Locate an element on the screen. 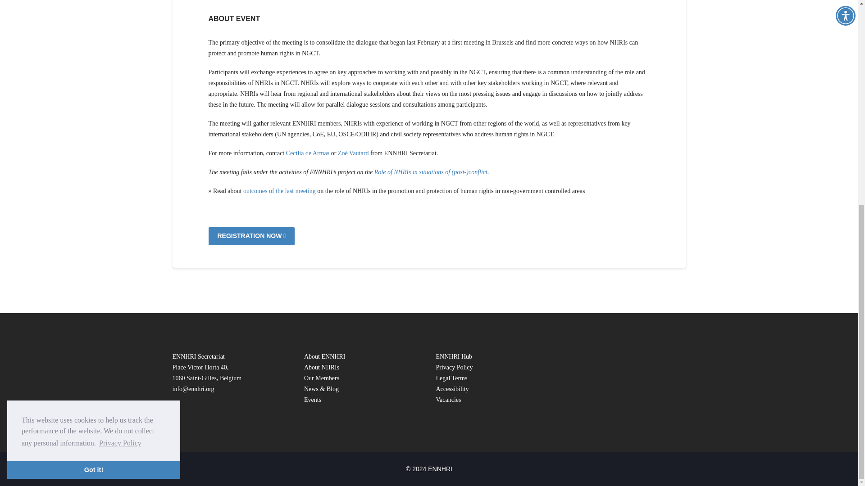  Privacy Policy is located at coordinates (120, 93).